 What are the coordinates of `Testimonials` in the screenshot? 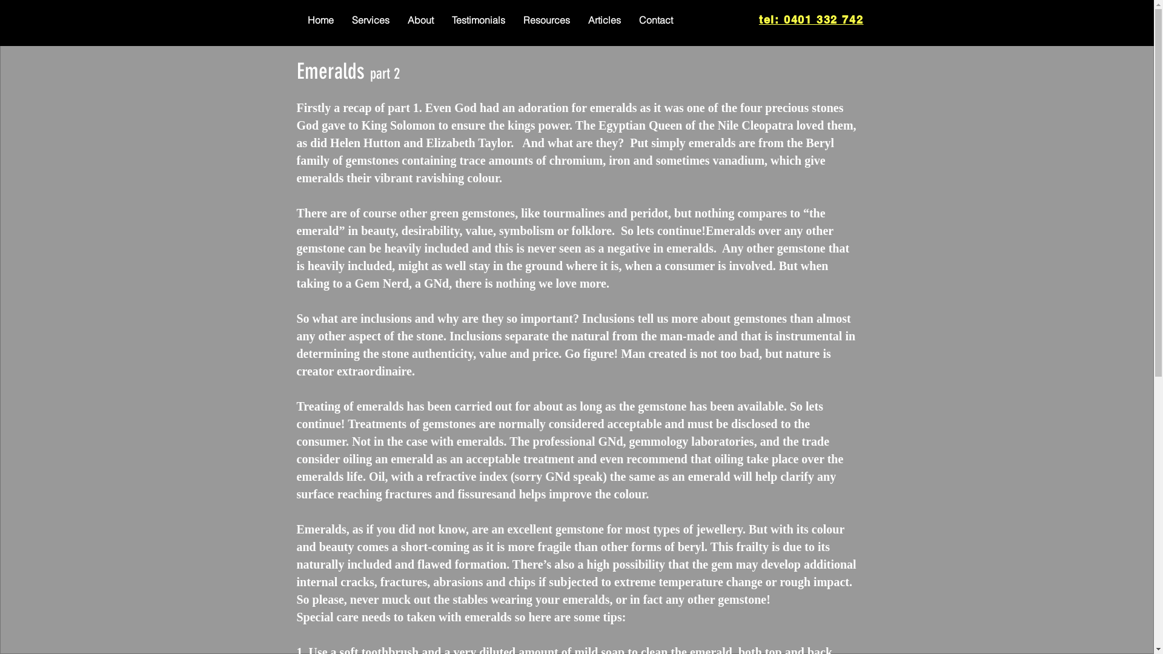 It's located at (478, 20).